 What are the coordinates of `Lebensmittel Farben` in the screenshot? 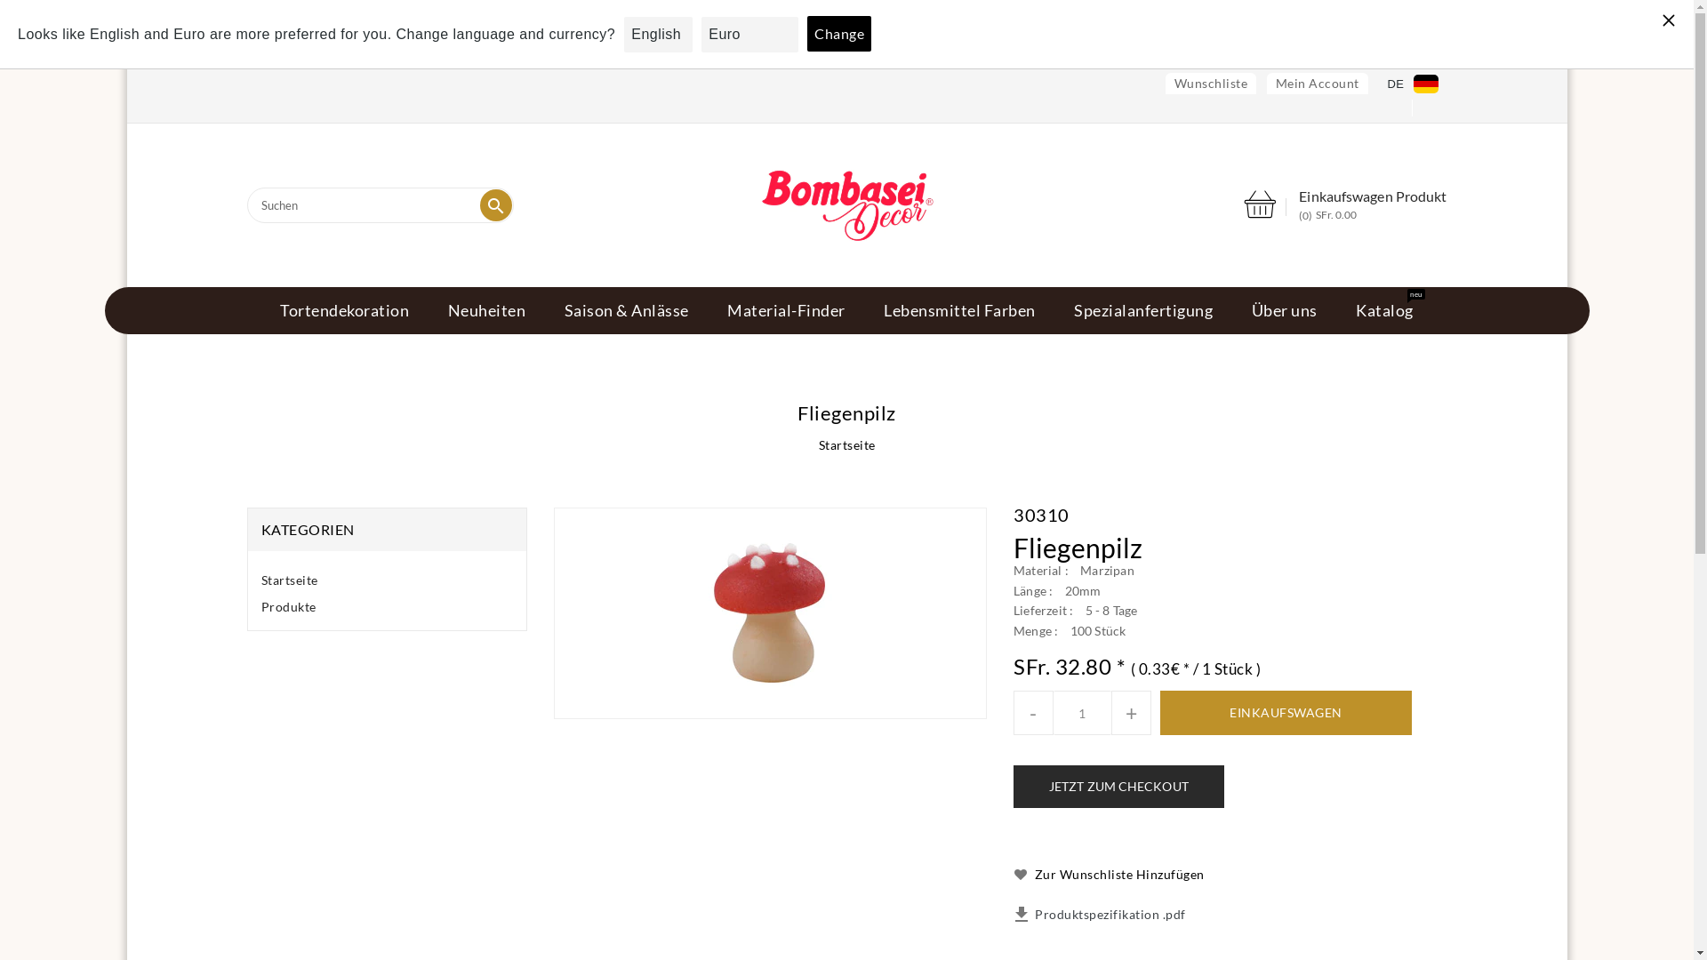 It's located at (960, 310).